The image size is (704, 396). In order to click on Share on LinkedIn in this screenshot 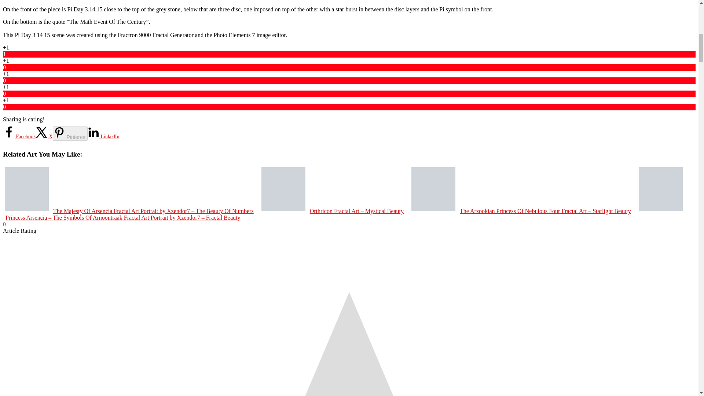, I will do `click(103, 136)`.